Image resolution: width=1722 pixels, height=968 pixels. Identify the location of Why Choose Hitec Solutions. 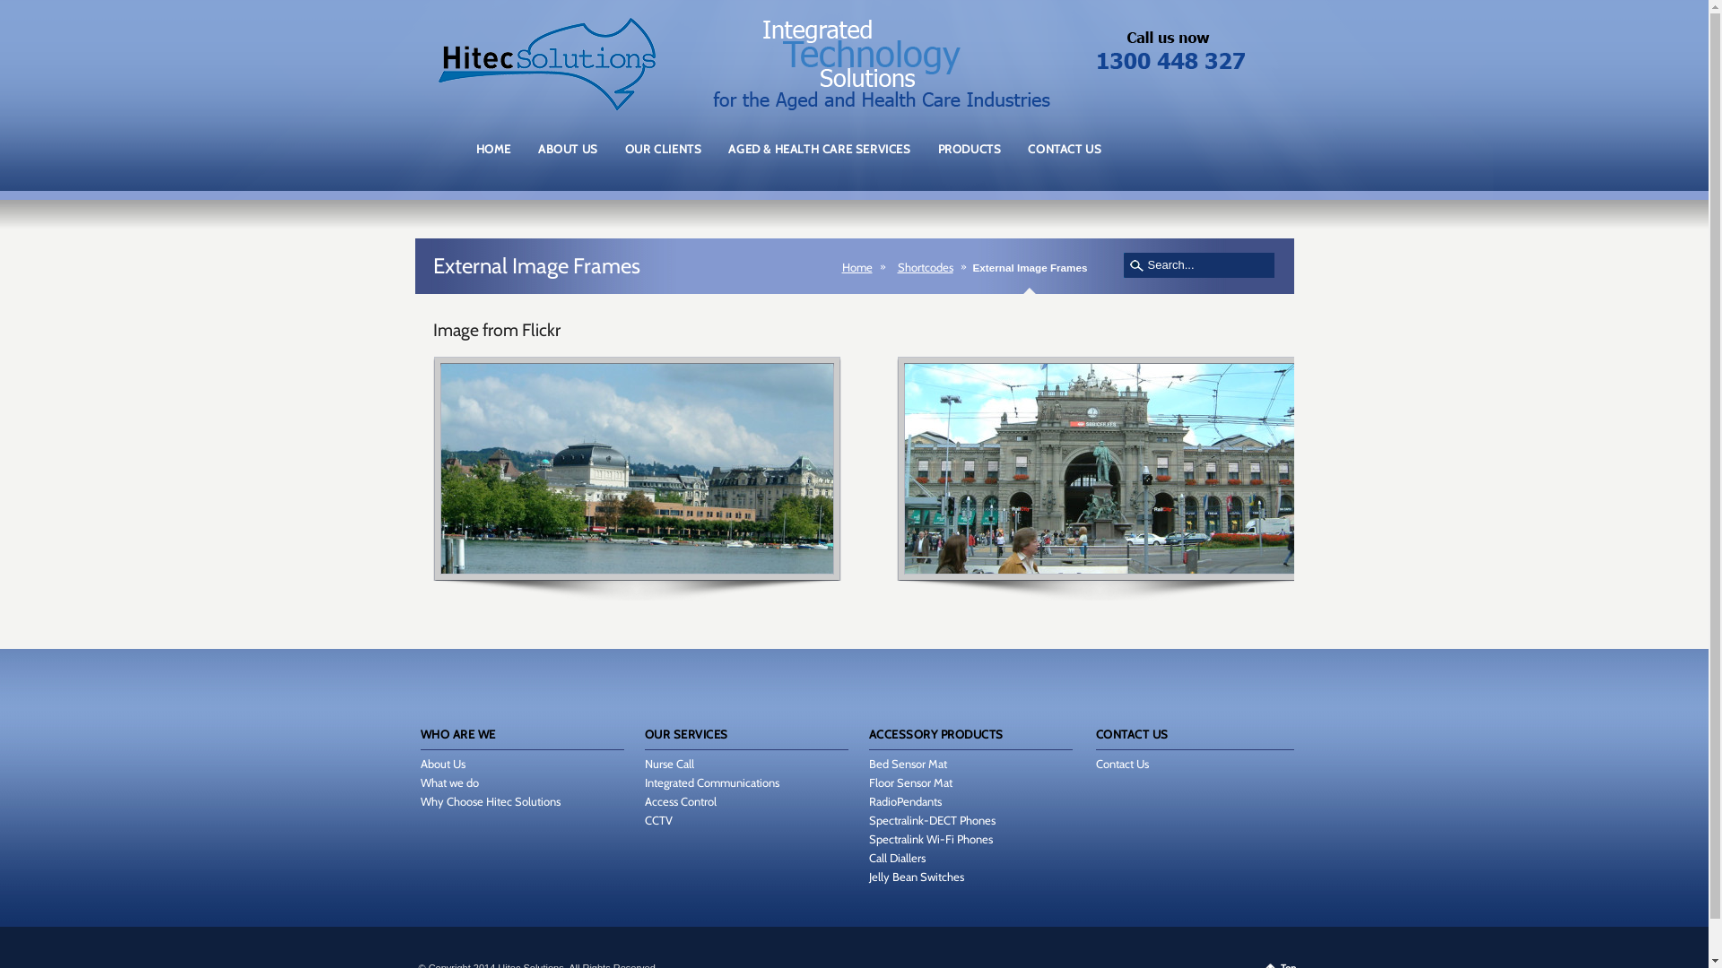
(490, 801).